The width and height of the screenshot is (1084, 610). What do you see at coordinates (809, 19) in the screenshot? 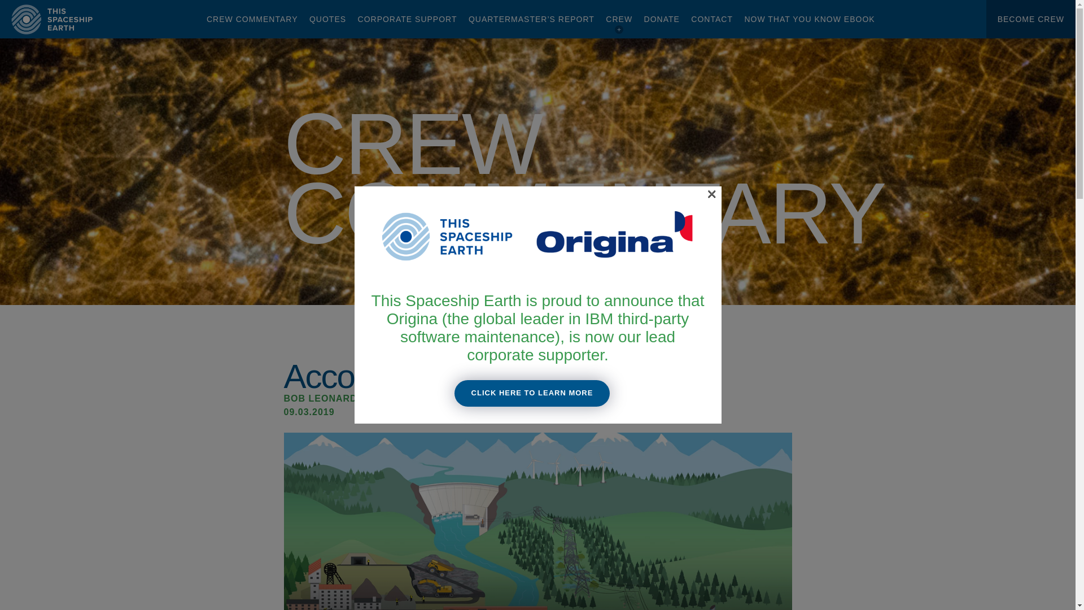
I see `NOW THAT YOU KNOW EBOOK` at bounding box center [809, 19].